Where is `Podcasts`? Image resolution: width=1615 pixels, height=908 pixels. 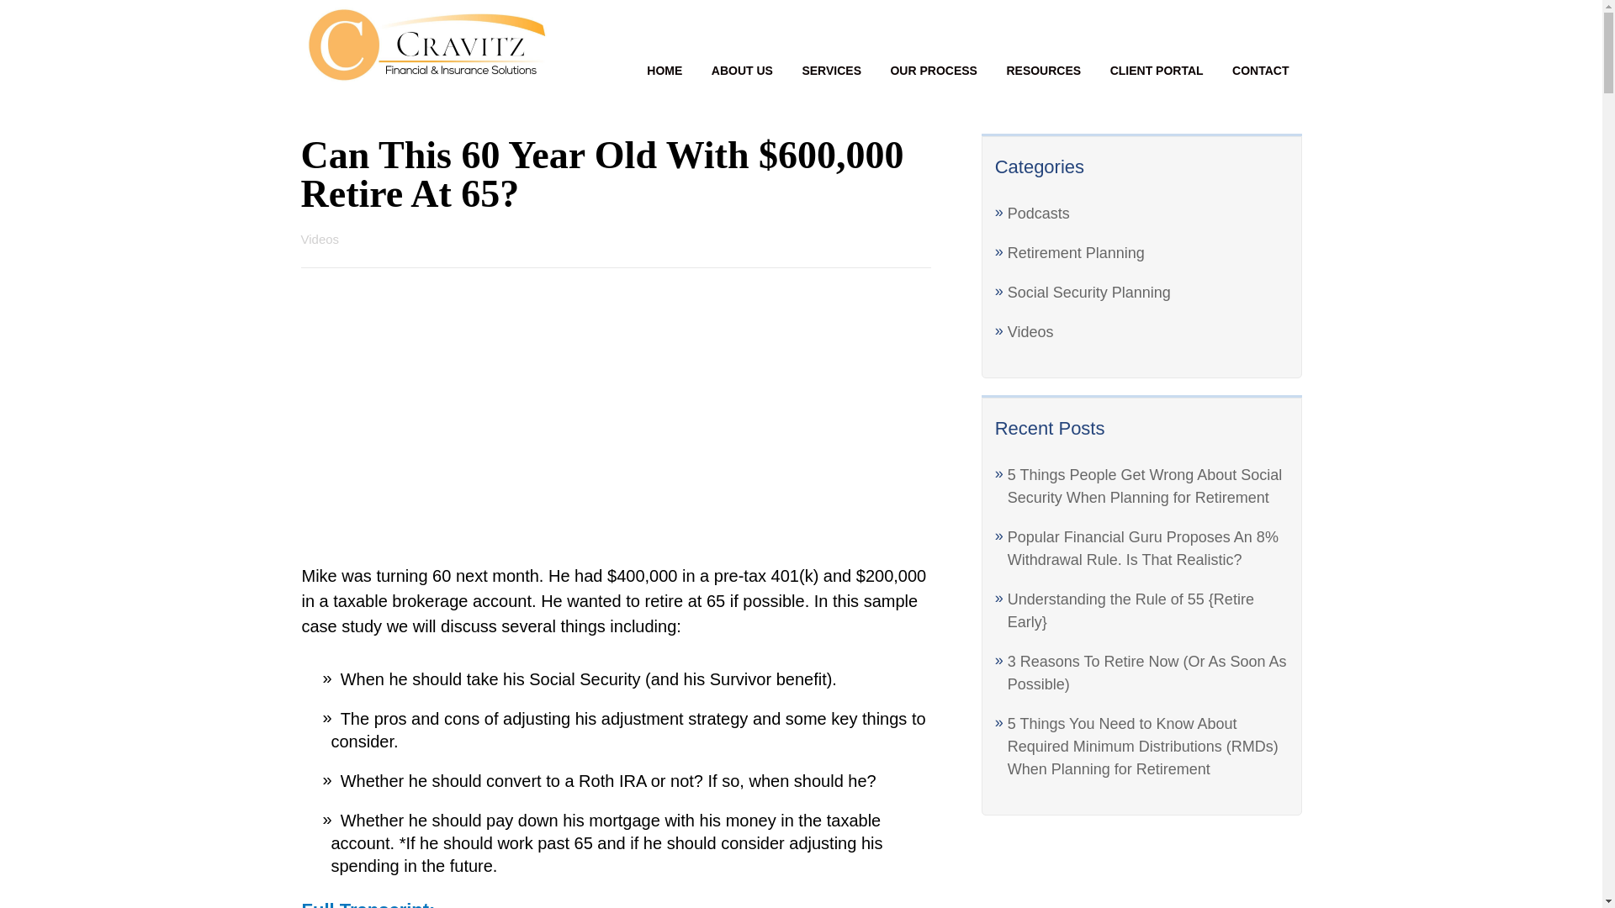 Podcasts is located at coordinates (1038, 214).